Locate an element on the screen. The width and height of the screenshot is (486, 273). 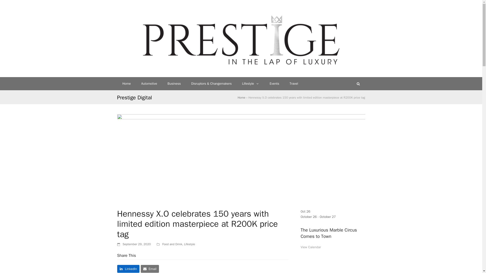
Email is located at coordinates (150, 268).